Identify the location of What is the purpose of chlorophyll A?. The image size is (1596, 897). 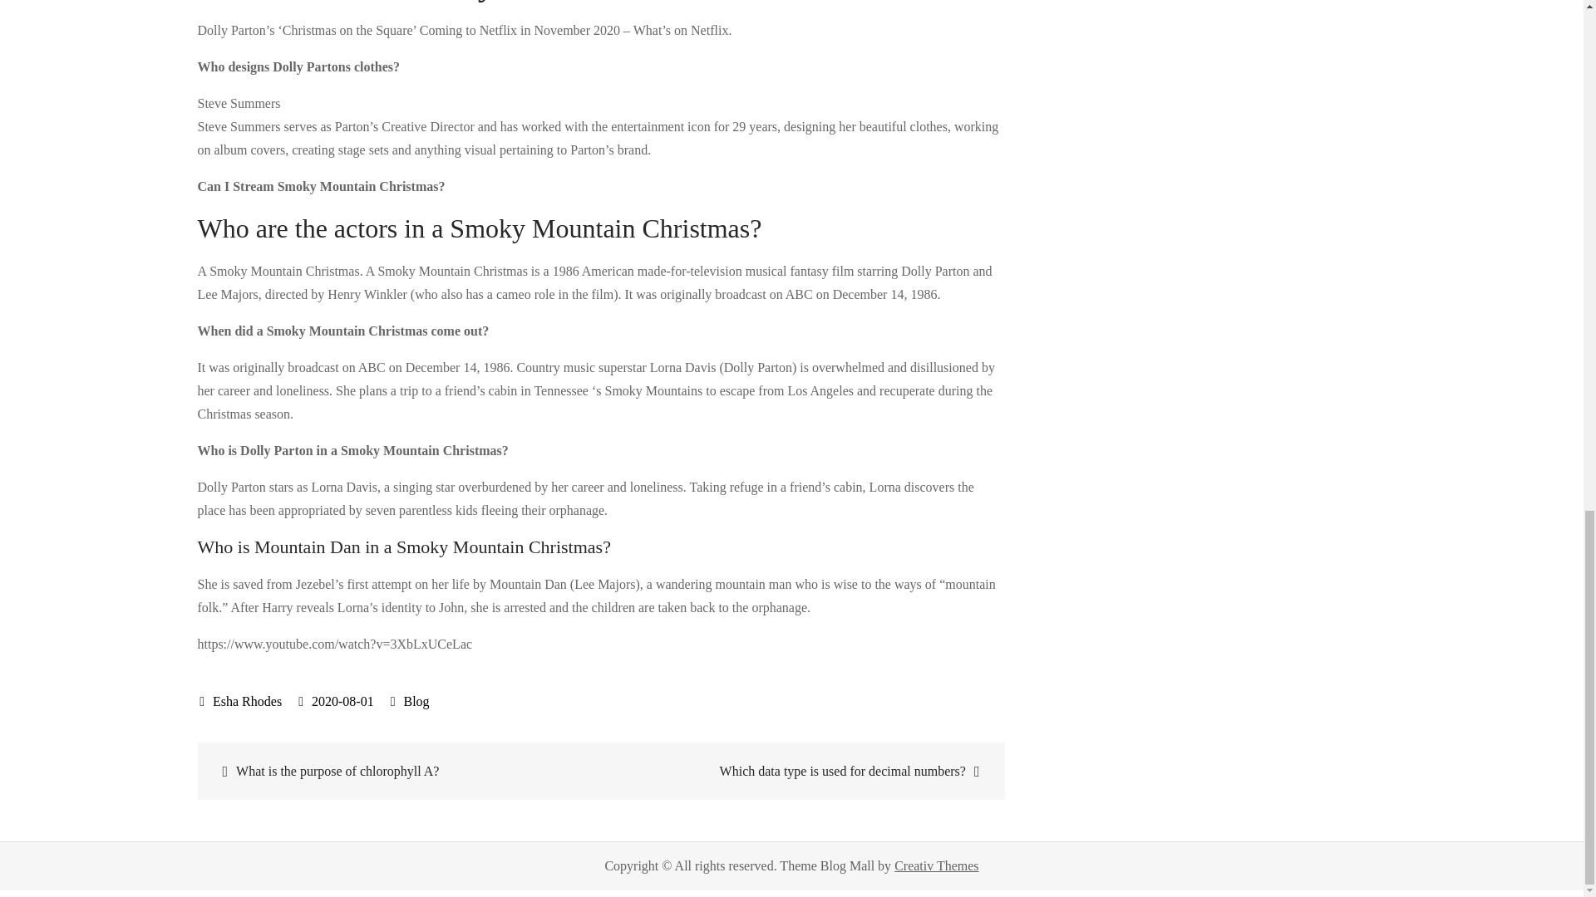
(401, 771).